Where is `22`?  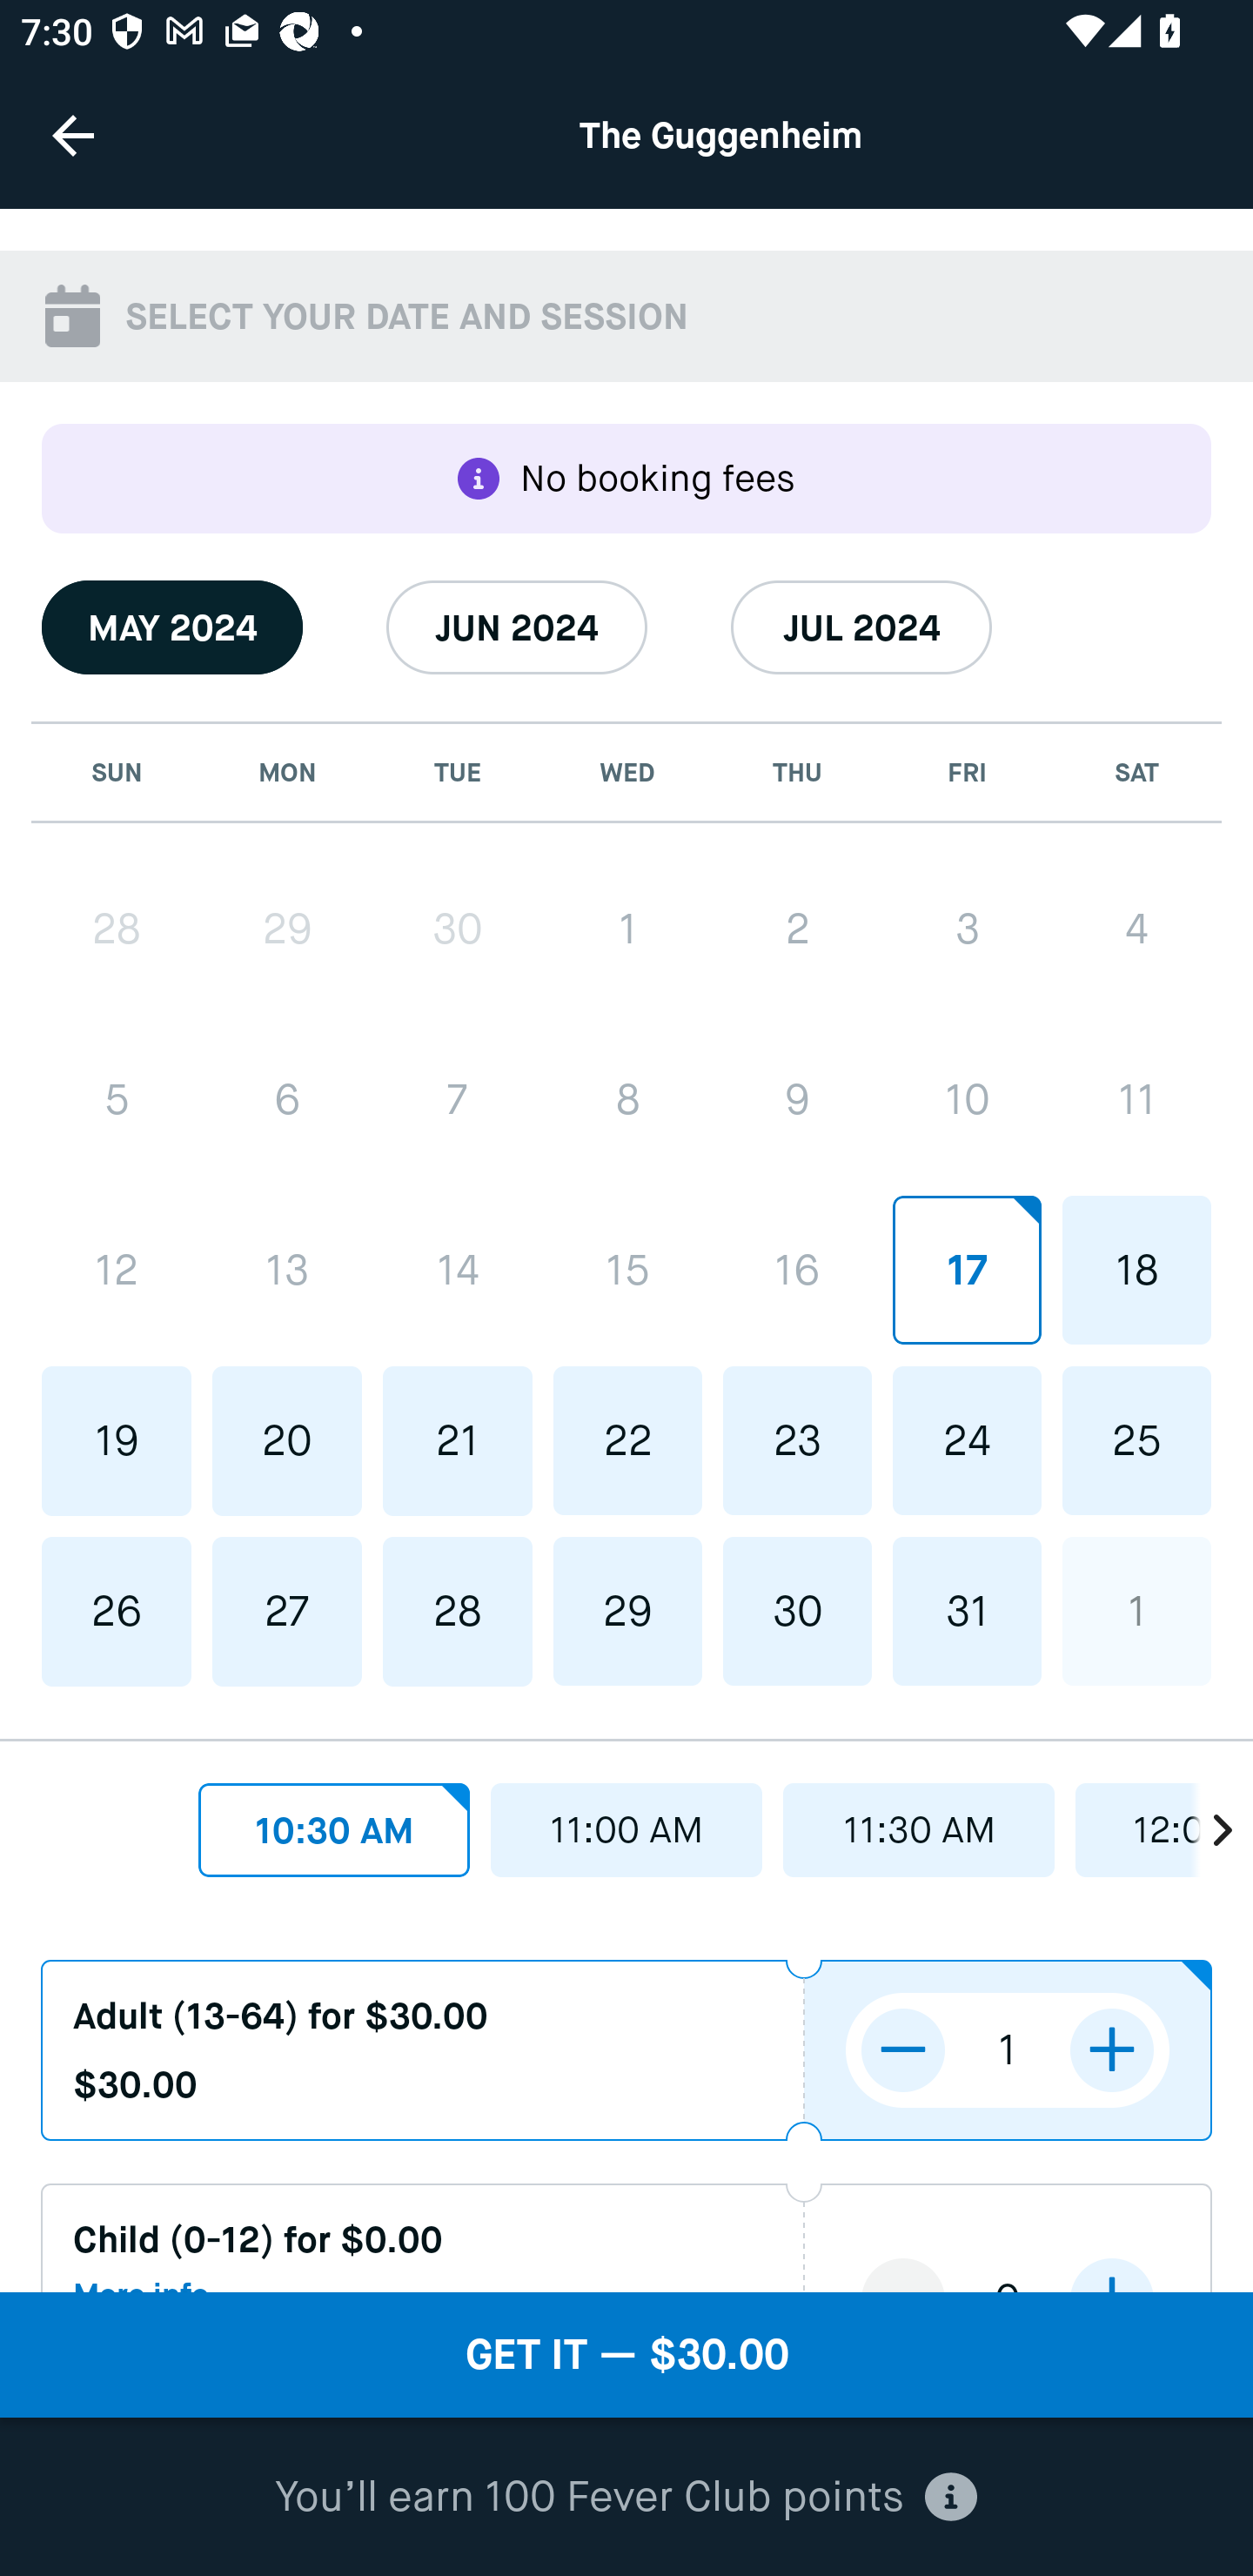 22 is located at coordinates (627, 1439).